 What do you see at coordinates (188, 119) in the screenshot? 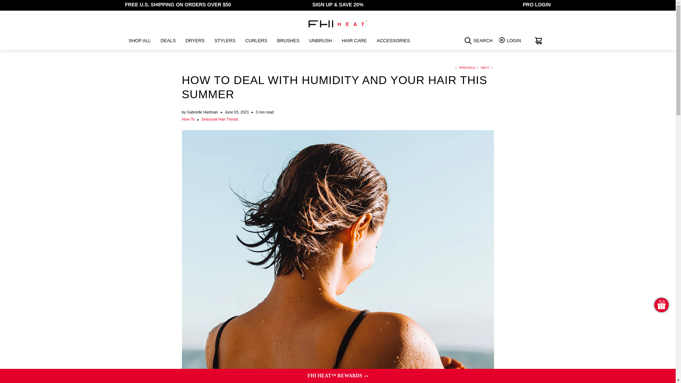
I see `Journal tagged How-To` at bounding box center [188, 119].